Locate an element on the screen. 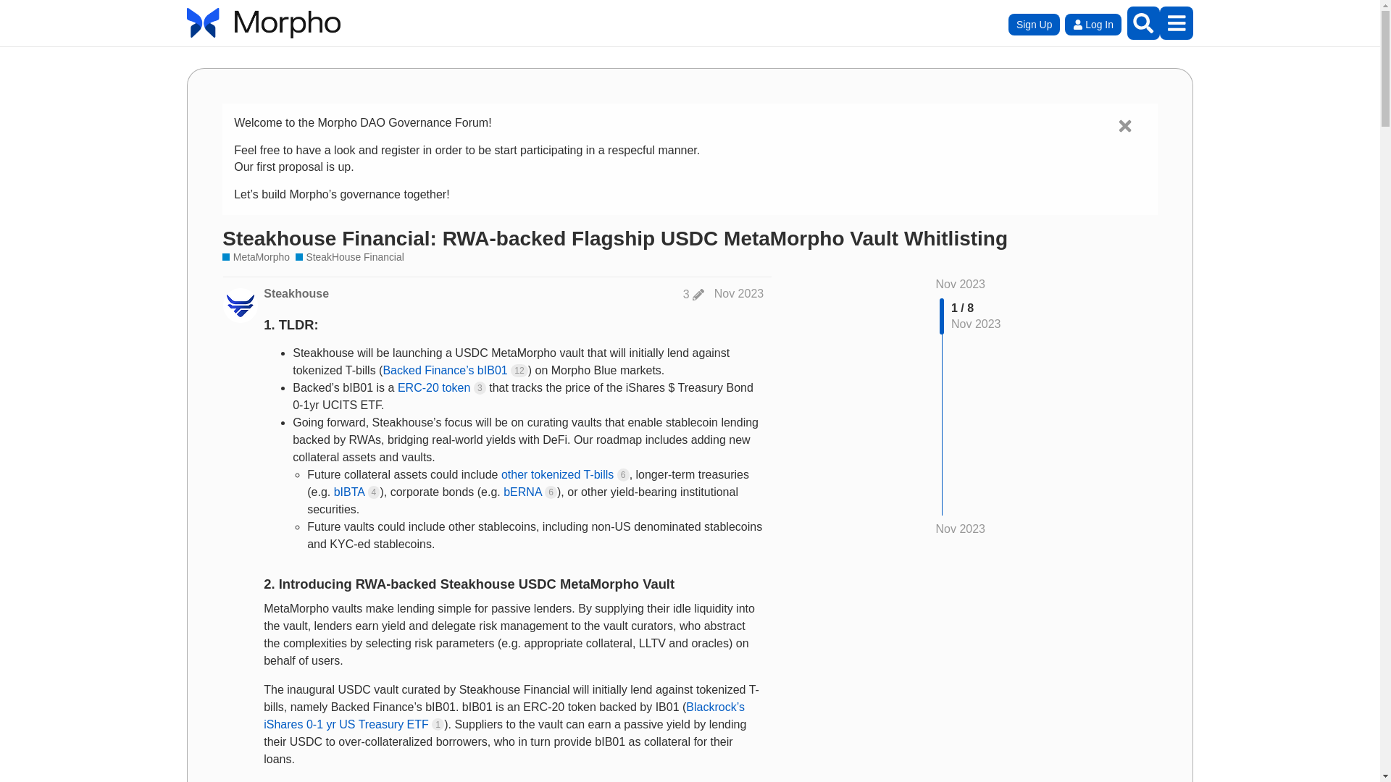 The width and height of the screenshot is (1391, 782). ERC-20 token 3 is located at coordinates (442, 388).